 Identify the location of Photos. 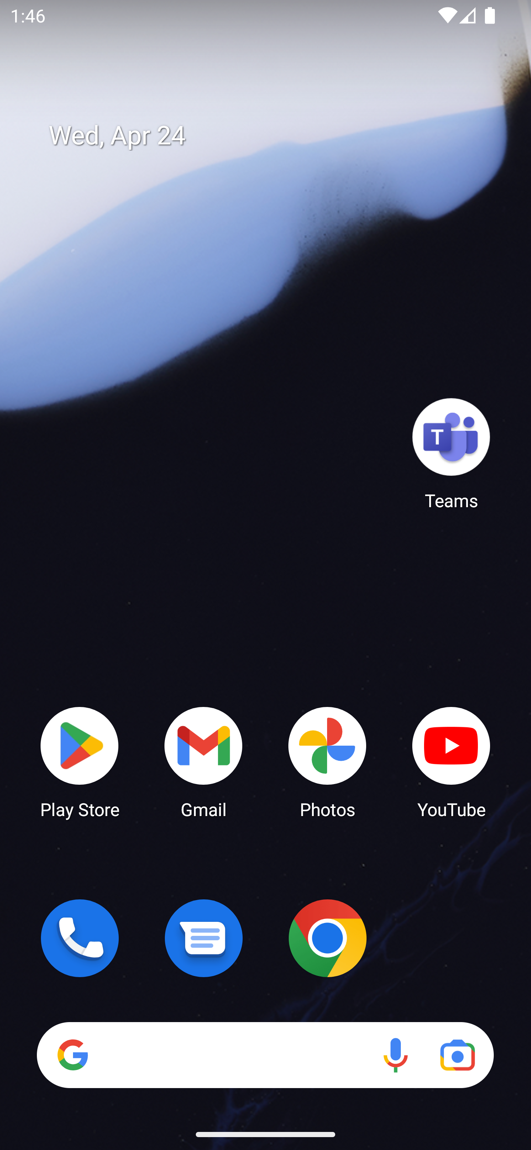
(327, 762).